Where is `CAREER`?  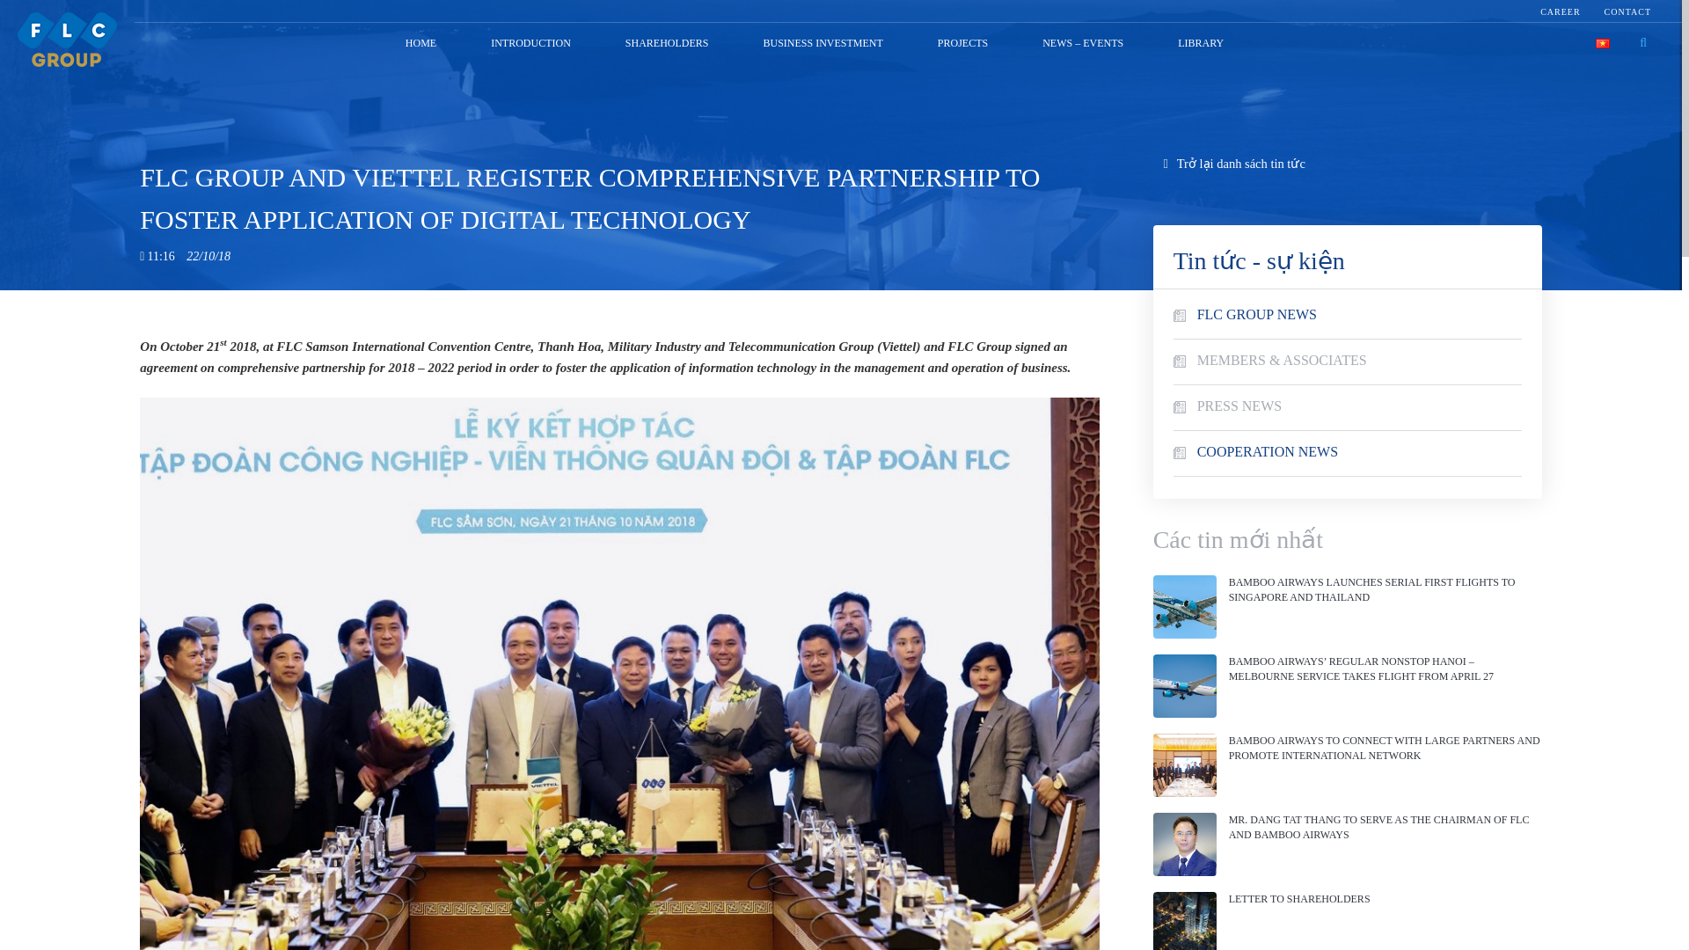
CAREER is located at coordinates (1560, 11).